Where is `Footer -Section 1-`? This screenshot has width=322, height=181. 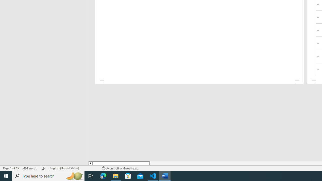 Footer -Section 1- is located at coordinates (199, 82).